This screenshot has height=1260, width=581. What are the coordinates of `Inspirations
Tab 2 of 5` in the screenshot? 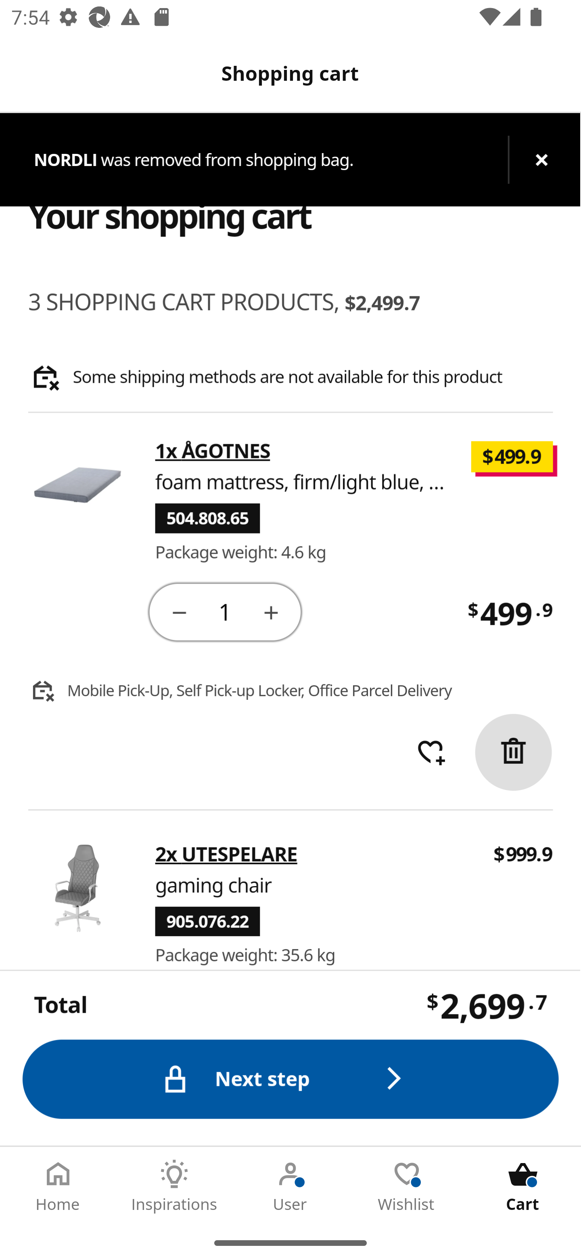 It's located at (174, 1186).